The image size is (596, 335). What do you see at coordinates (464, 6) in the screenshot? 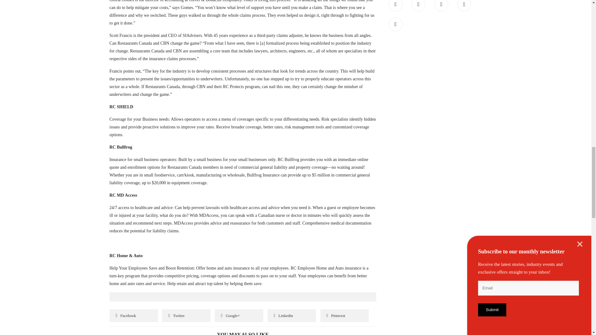
I see `youtube` at bounding box center [464, 6].